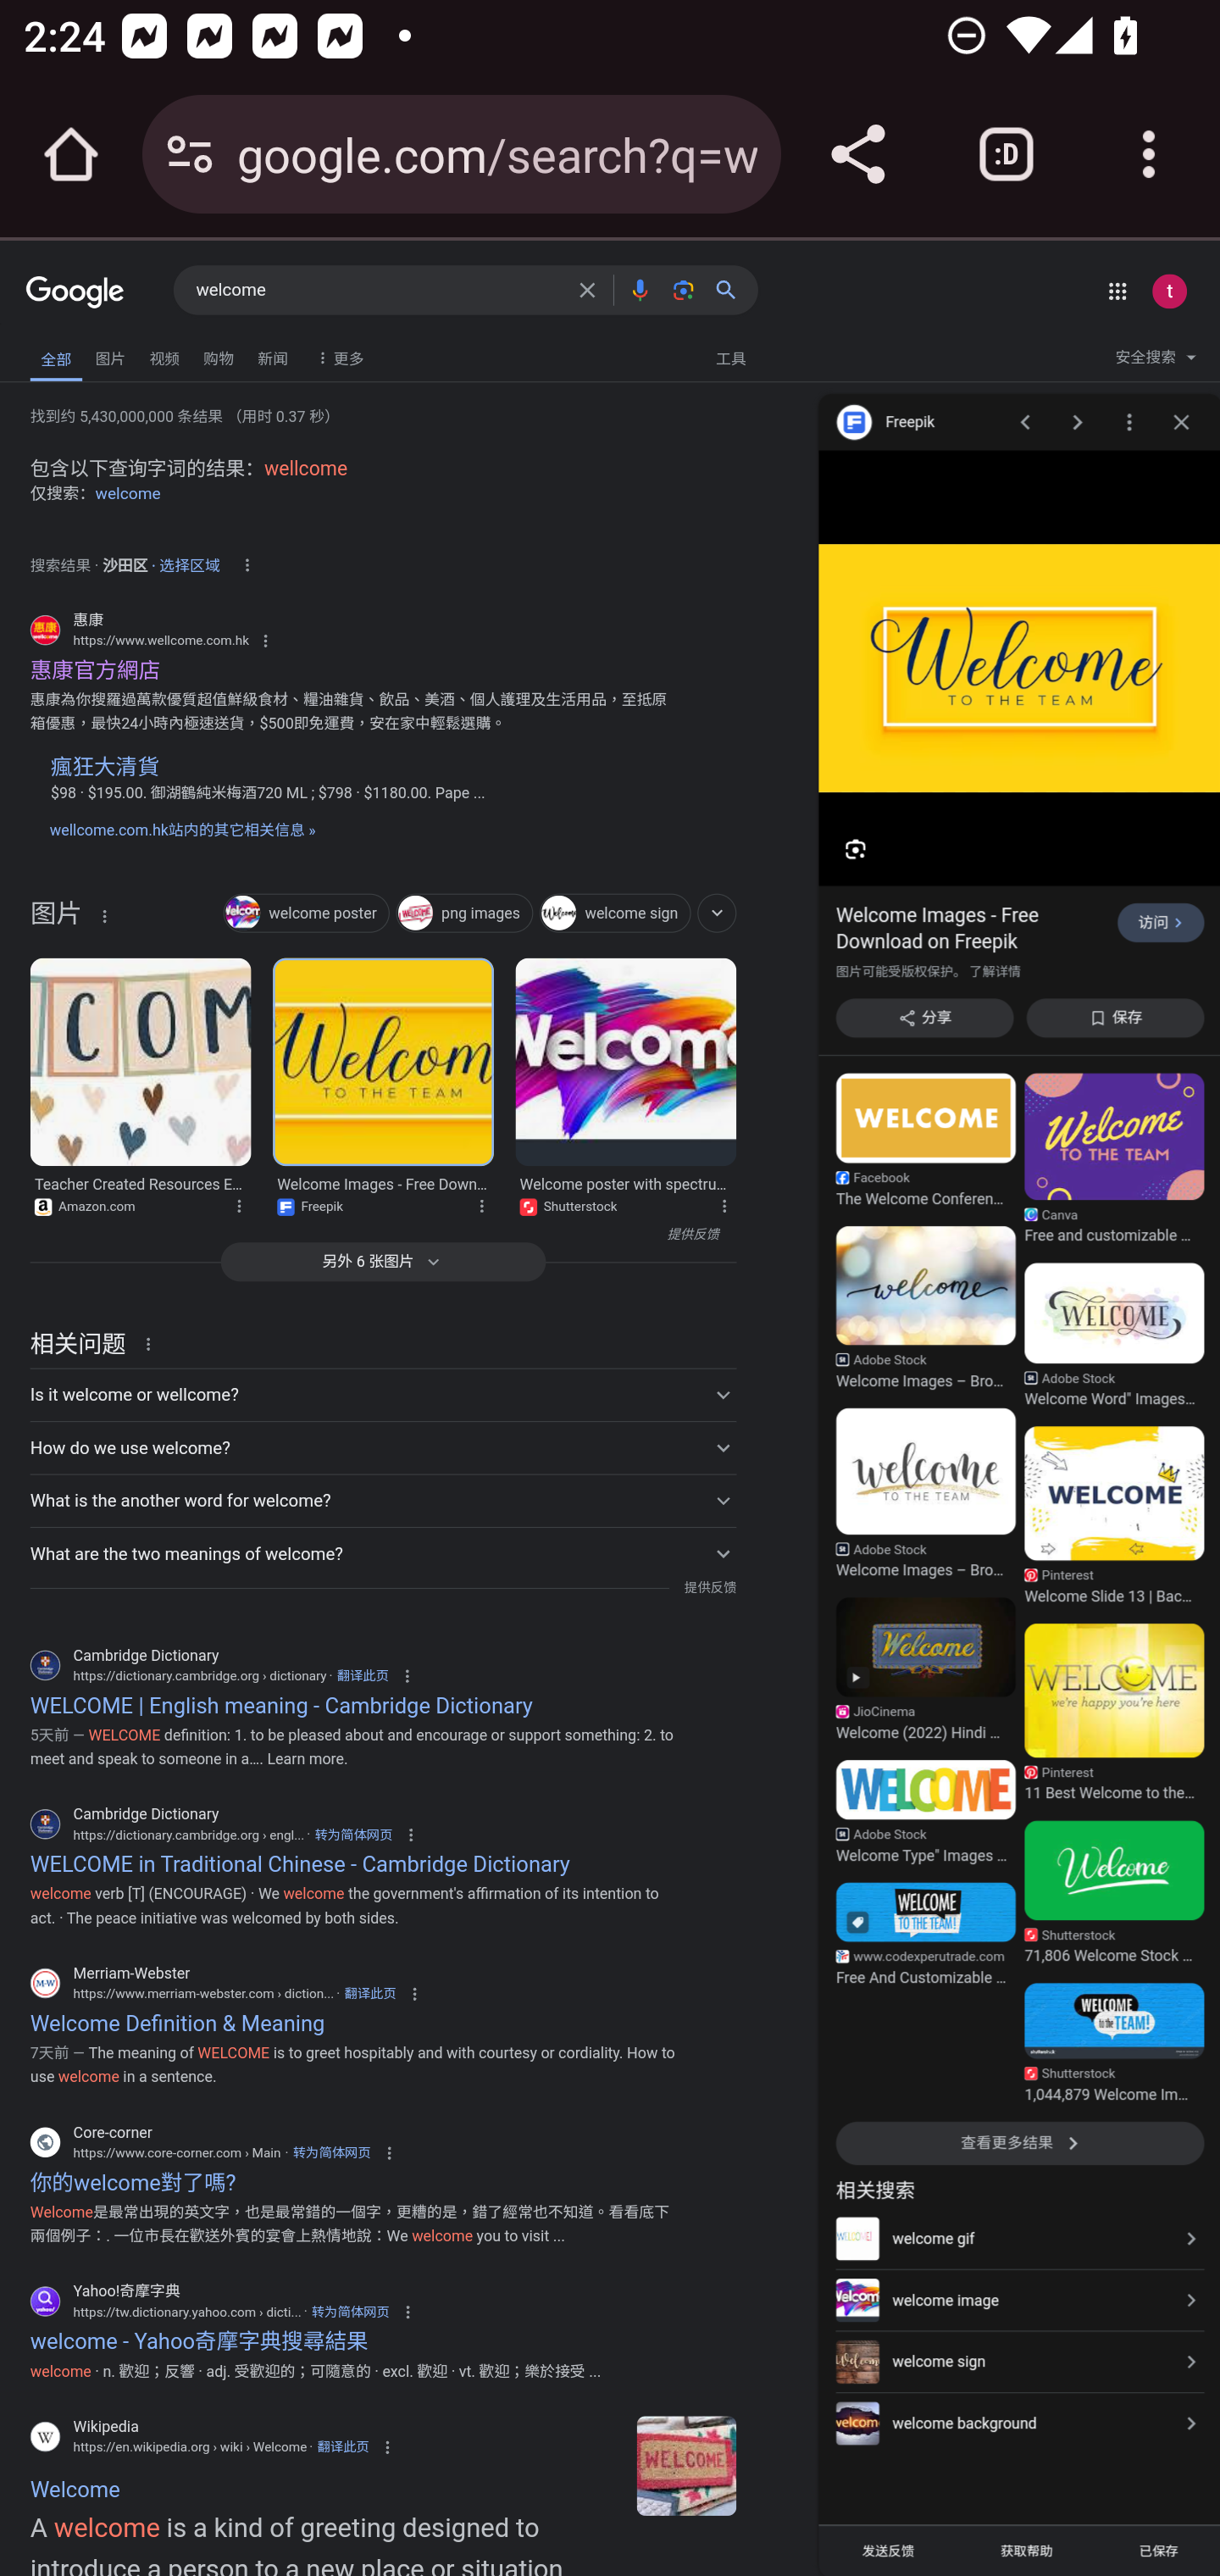 The width and height of the screenshot is (1220, 2576). What do you see at coordinates (128, 493) in the screenshot?
I see `welcome` at bounding box center [128, 493].